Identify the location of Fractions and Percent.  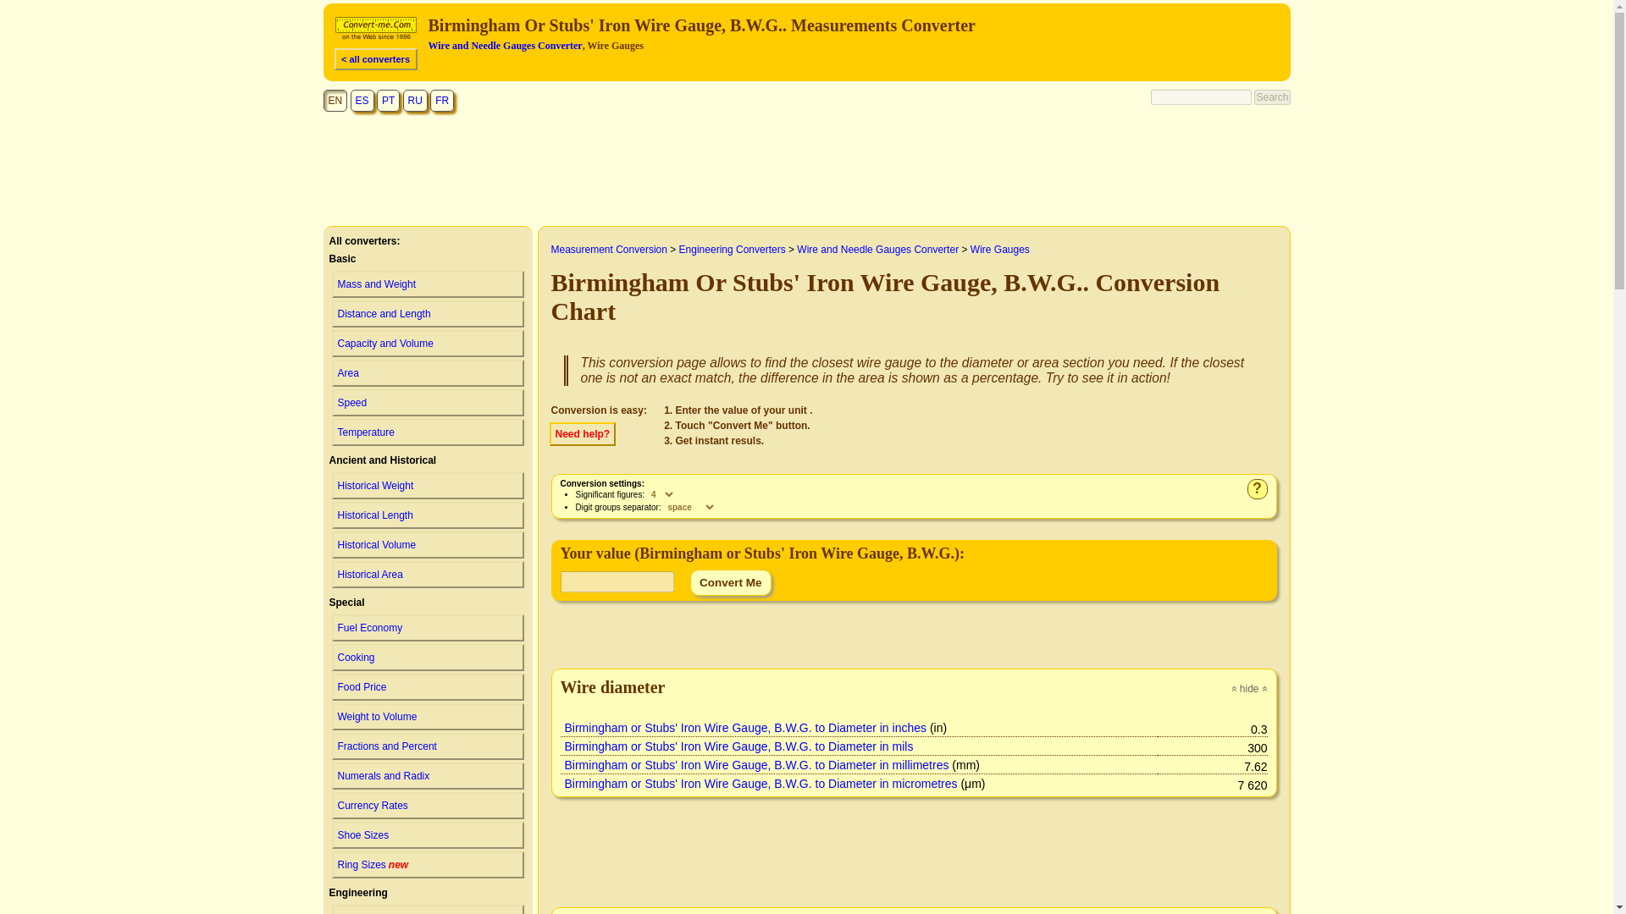
(427, 746).